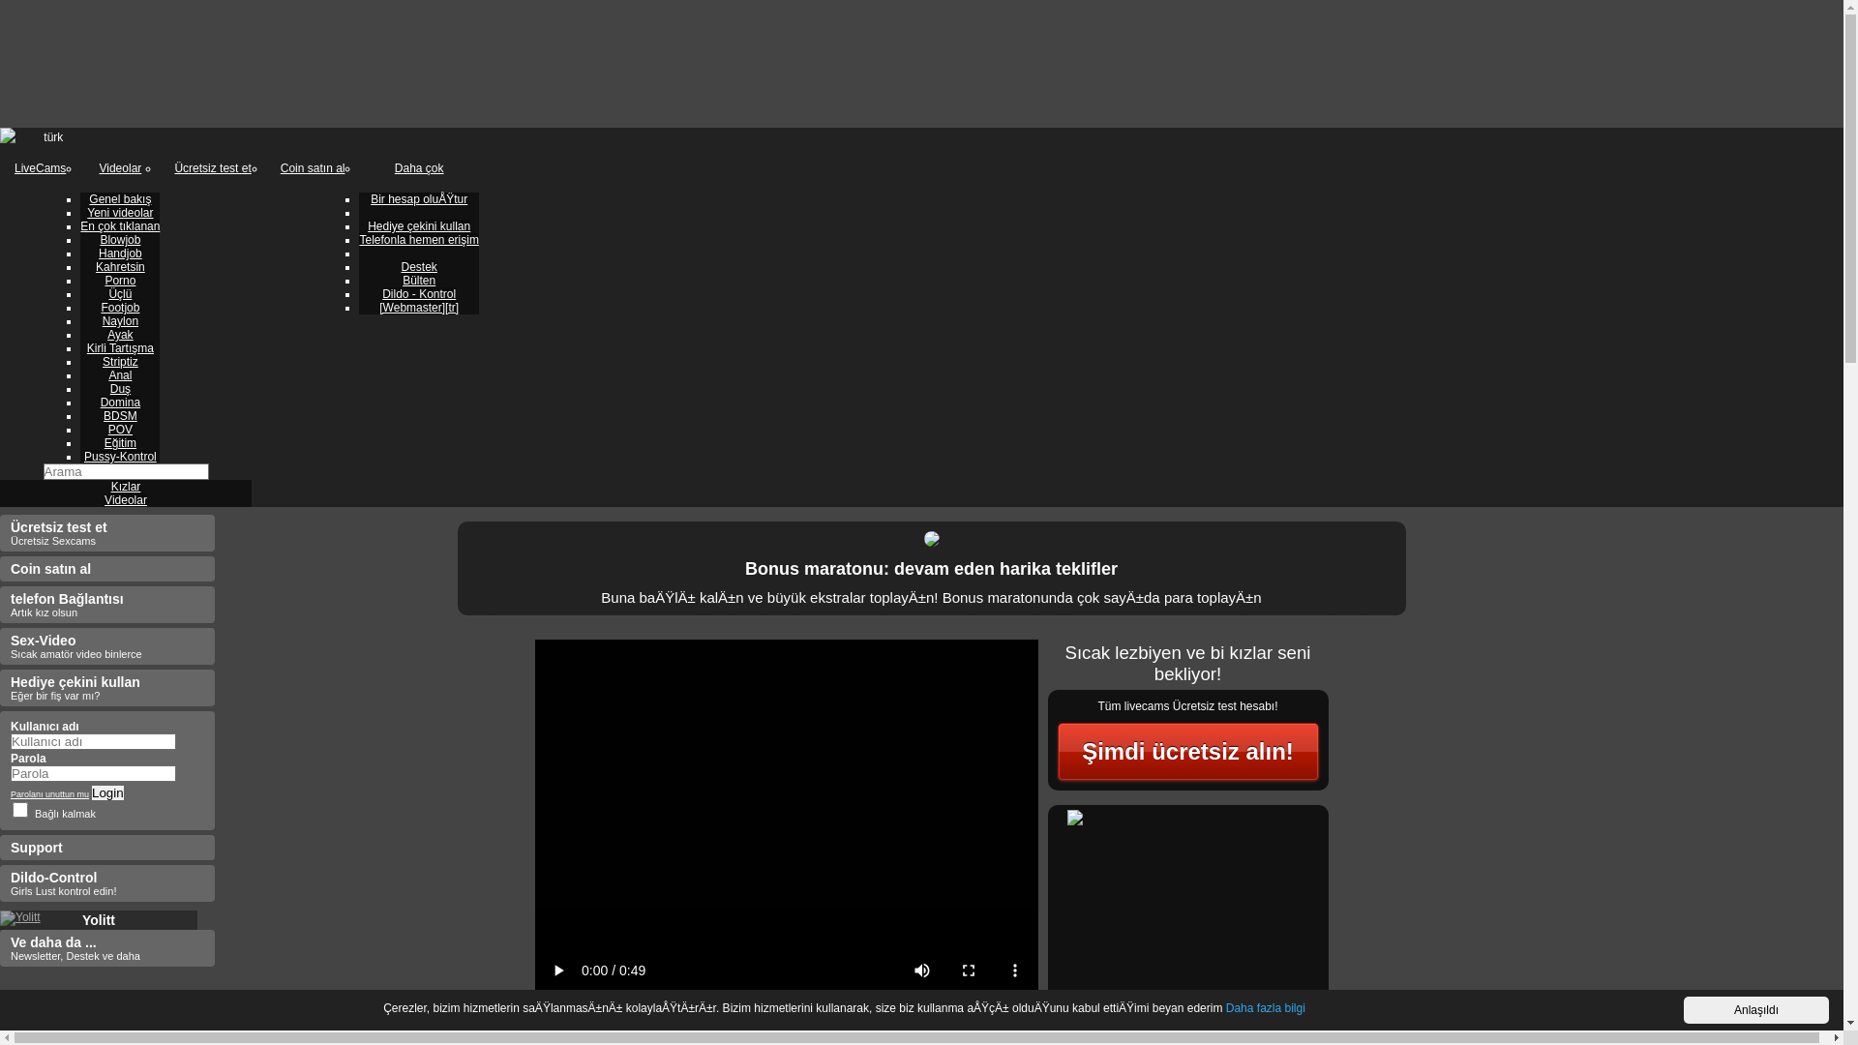 This screenshot has width=1858, height=1045. Describe the element at coordinates (1266, 1008) in the screenshot. I see `Daha fazla bilgi` at that location.